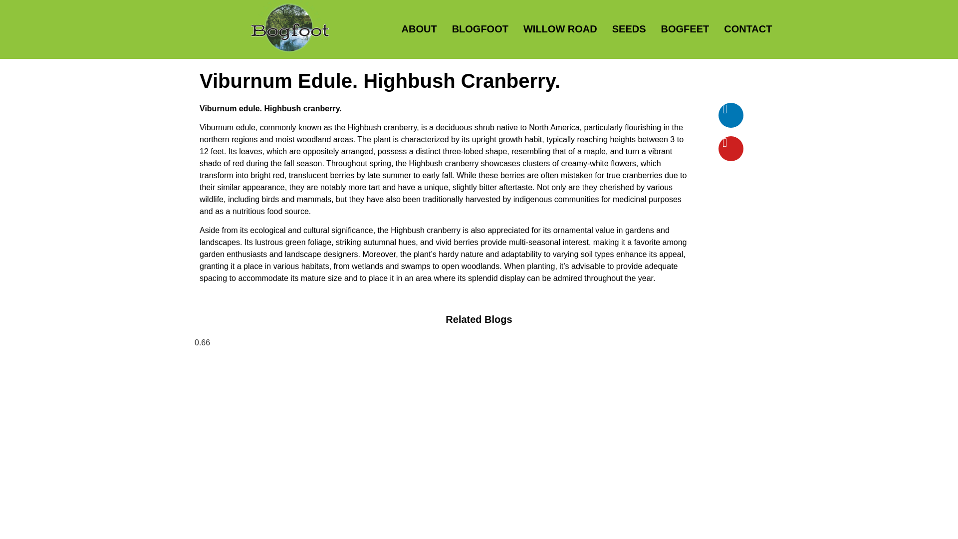 The image size is (958, 539). What do you see at coordinates (685, 29) in the screenshot?
I see `BOGFEET` at bounding box center [685, 29].